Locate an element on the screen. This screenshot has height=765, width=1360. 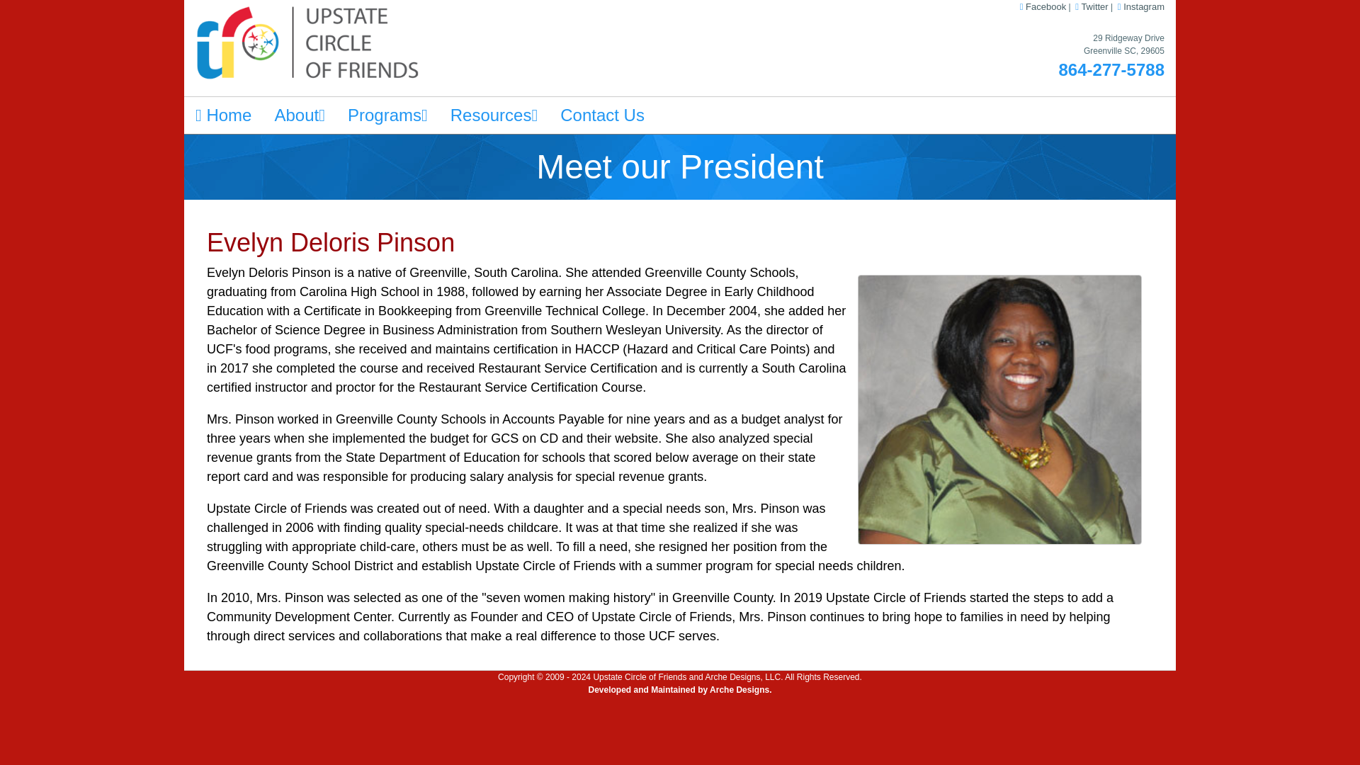
Programs is located at coordinates (387, 115).